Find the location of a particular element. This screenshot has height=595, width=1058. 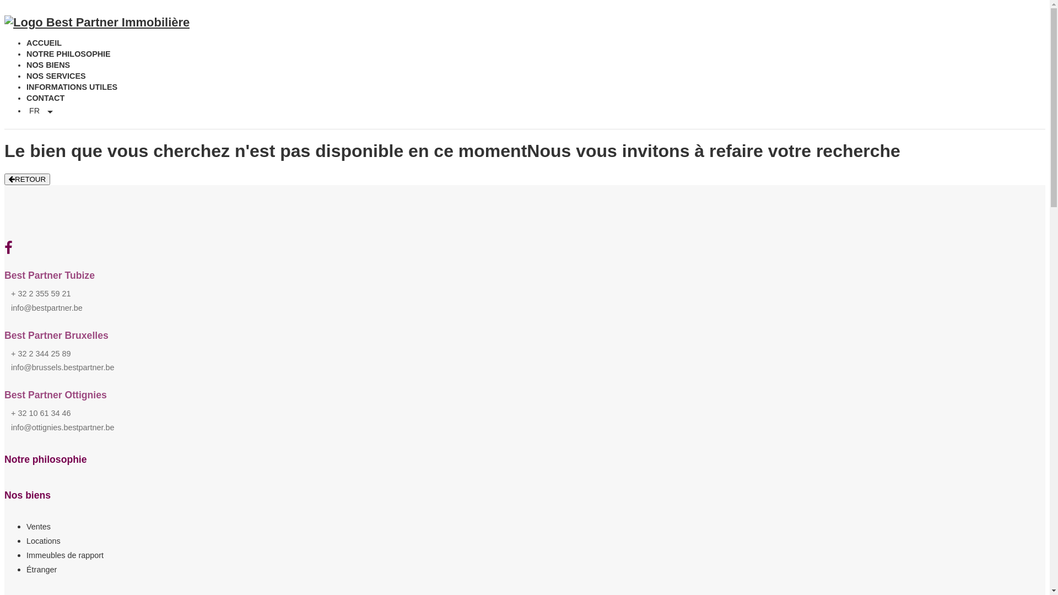

info@brussels.bestpartner.be is located at coordinates (63, 367).